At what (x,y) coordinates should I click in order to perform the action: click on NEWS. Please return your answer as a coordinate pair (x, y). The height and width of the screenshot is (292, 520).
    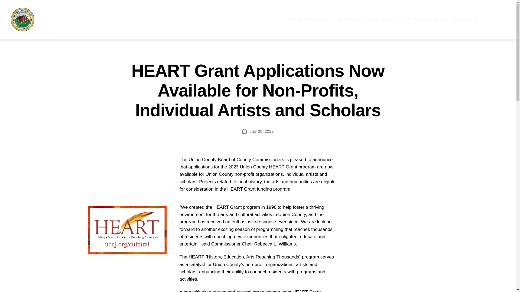
    Looking at the image, I should click on (348, 19).